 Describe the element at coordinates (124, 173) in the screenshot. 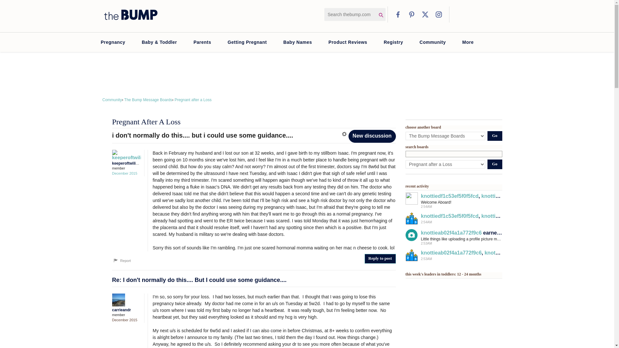

I see `December 4, 2015 5:41PM` at that location.